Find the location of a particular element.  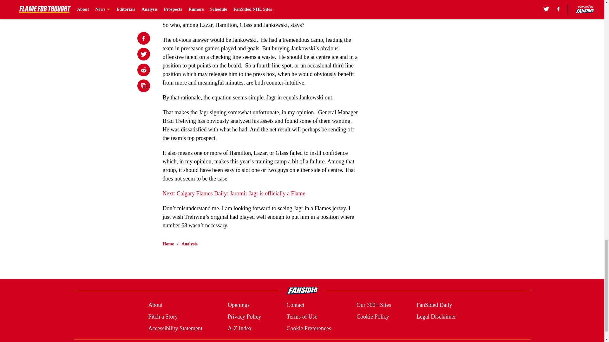

Matt Stajan is located at coordinates (241, 10).